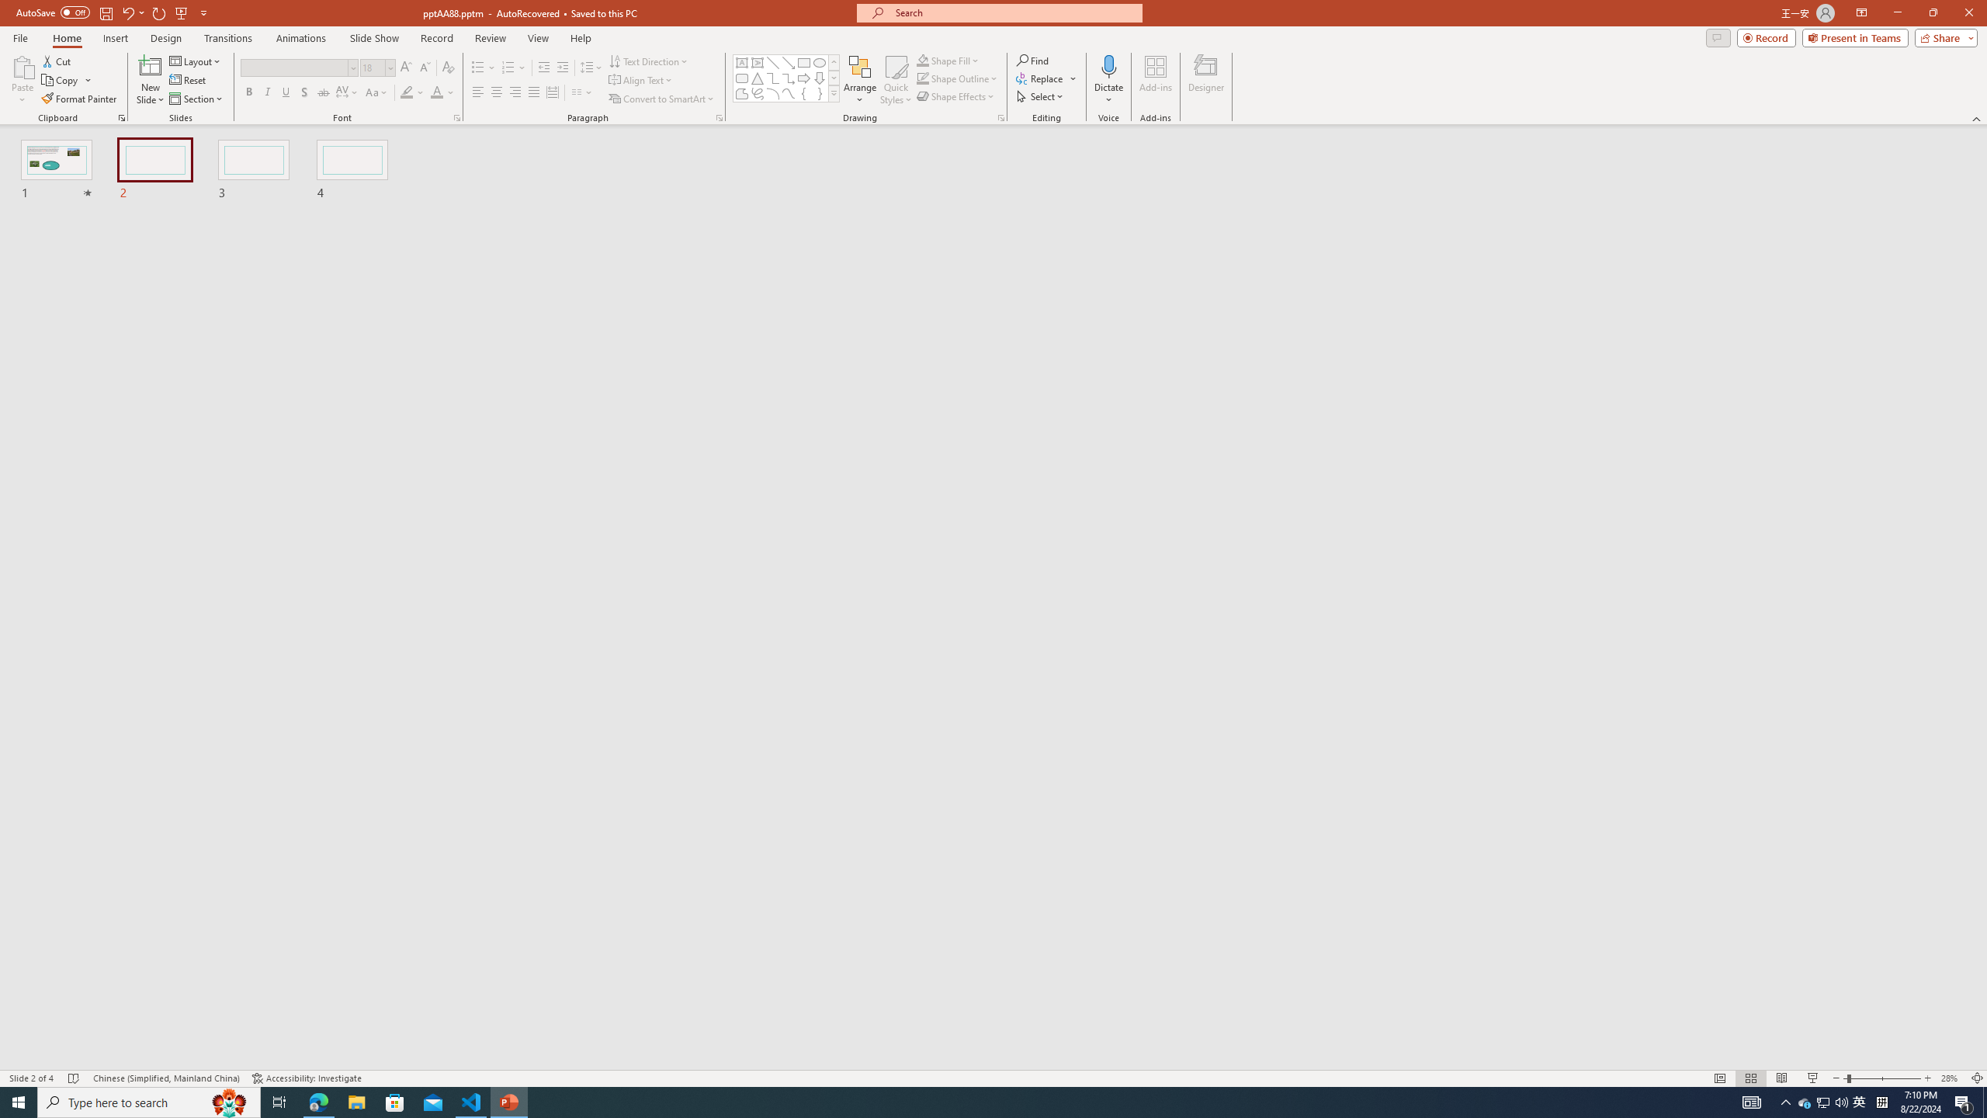 Image resolution: width=1987 pixels, height=1118 pixels. I want to click on Arrange, so click(860, 80).